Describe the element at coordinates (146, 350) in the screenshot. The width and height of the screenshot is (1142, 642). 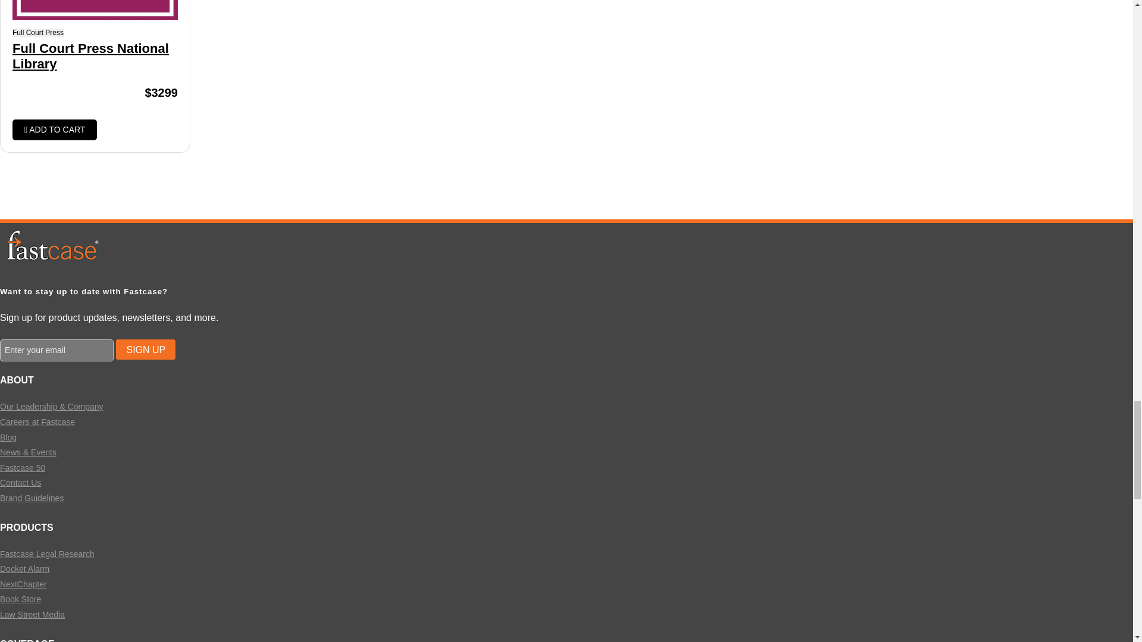
I see `SIGN UP` at that location.